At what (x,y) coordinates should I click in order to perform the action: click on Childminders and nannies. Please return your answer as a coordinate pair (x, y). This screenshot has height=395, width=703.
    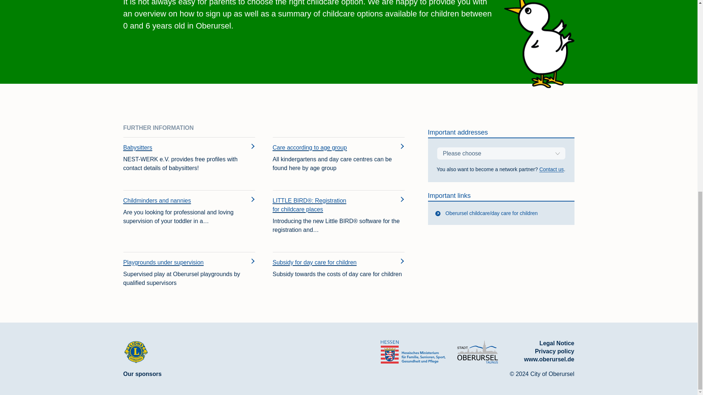
    Looking at the image, I should click on (177, 200).